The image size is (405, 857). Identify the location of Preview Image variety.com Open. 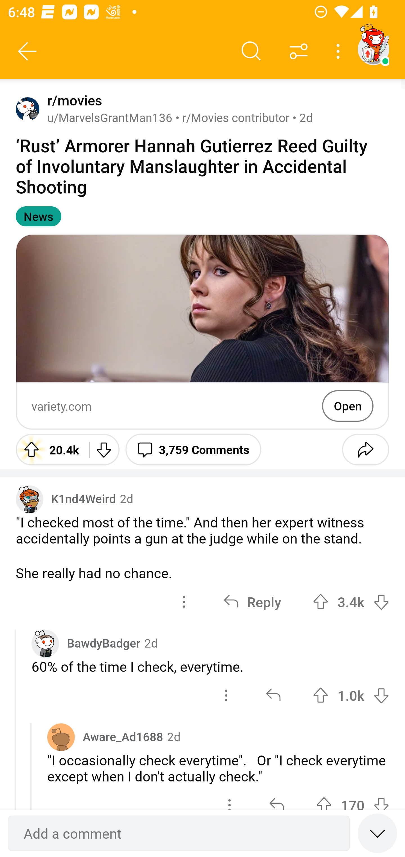
(202, 332).